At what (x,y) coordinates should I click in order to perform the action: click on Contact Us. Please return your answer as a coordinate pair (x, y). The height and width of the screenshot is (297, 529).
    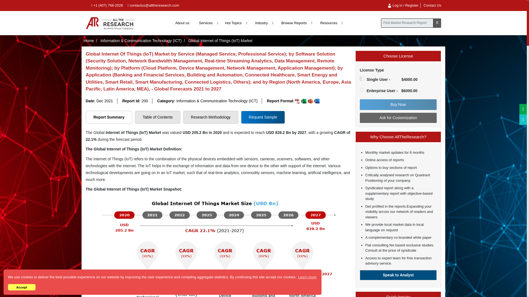
    Looking at the image, I should click on (432, 5).